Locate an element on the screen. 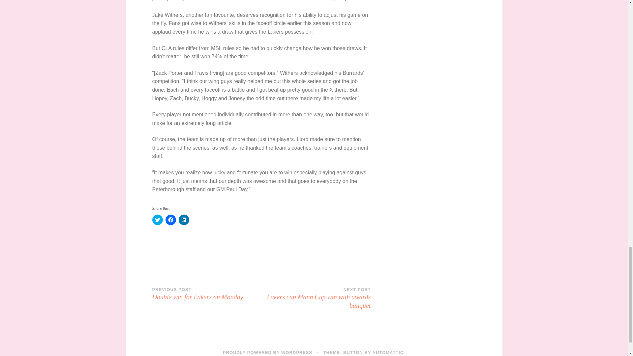 This screenshot has width=633, height=356. Click to share on Facebook is located at coordinates (207, 293).